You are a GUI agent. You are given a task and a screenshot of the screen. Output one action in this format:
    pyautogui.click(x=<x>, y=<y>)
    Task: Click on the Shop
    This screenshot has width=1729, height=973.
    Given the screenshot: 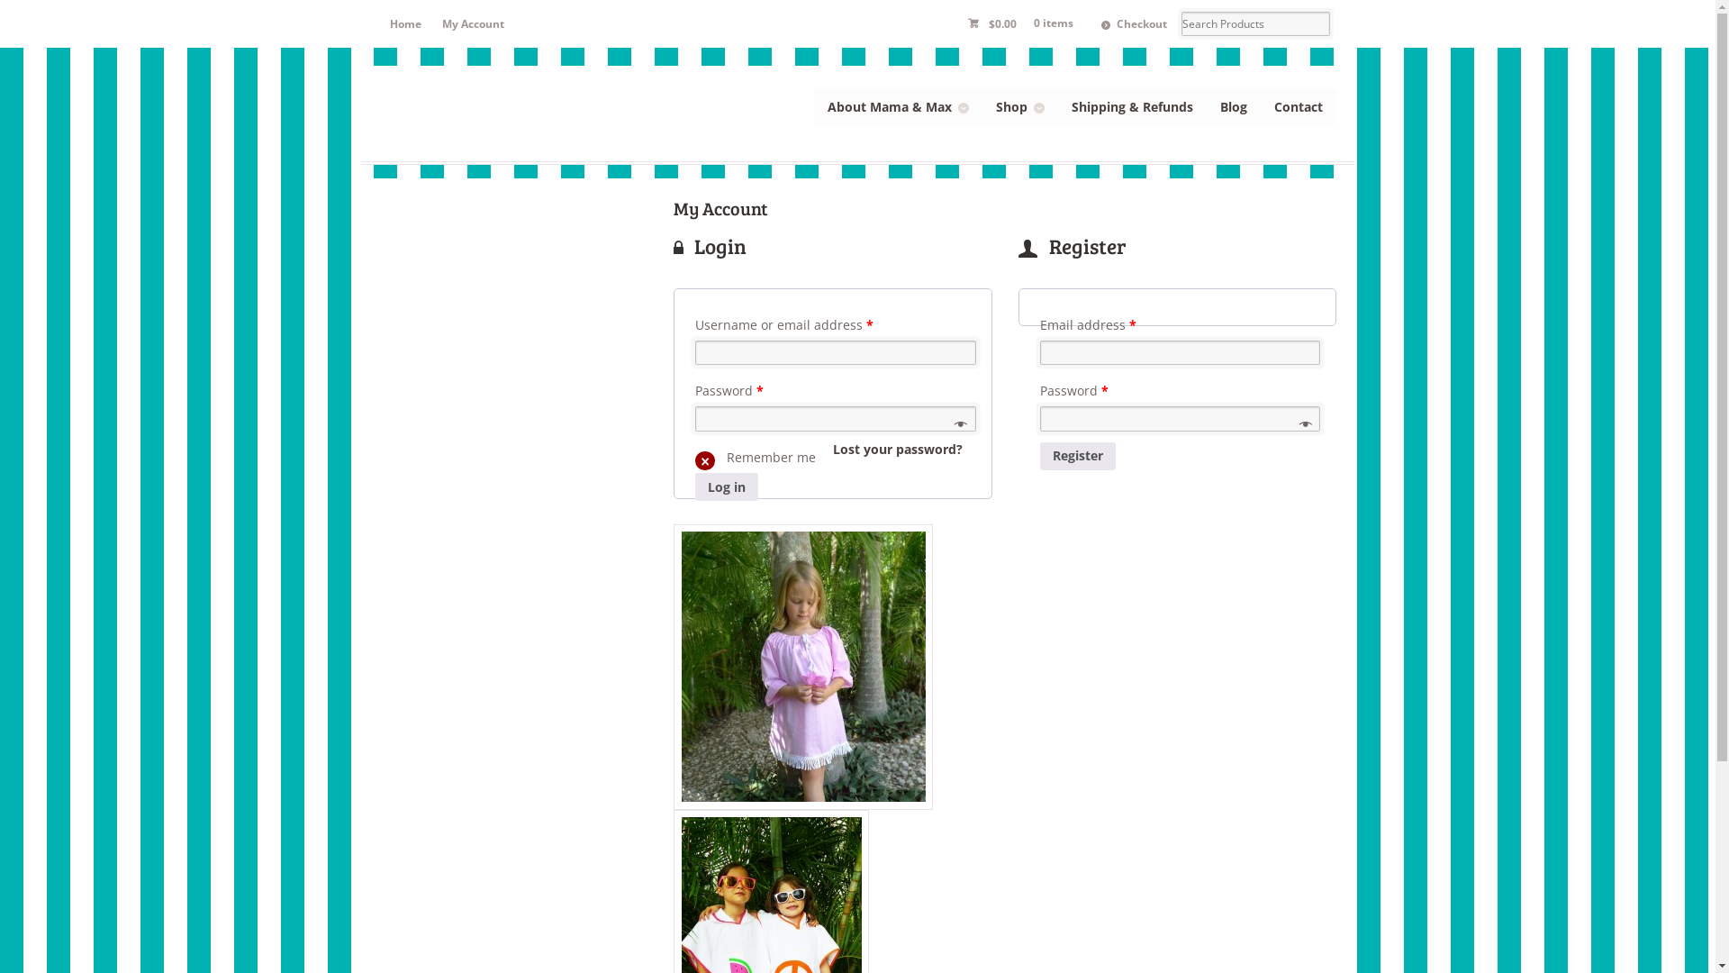 What is the action you would take?
    pyautogui.click(x=1020, y=106)
    